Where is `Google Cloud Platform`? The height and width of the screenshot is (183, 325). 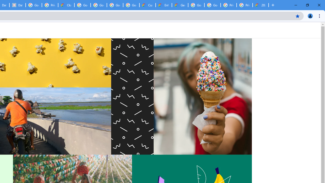 Google Cloud Platform is located at coordinates (213, 5).